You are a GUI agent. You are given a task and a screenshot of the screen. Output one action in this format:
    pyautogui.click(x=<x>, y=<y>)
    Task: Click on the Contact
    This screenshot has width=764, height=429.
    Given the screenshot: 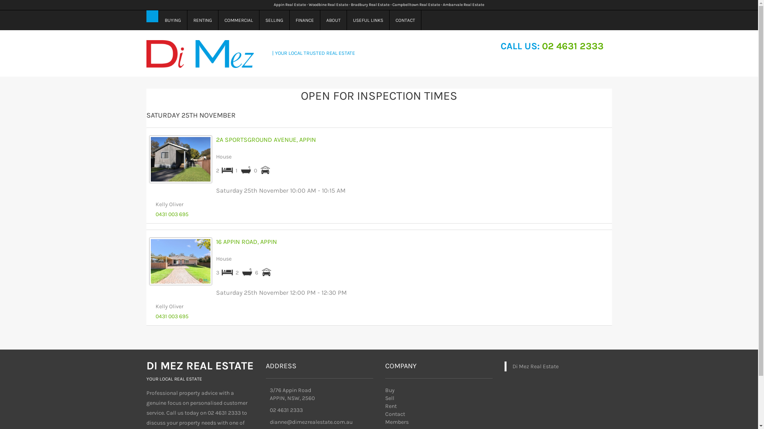 What is the action you would take?
    pyautogui.click(x=395, y=414)
    